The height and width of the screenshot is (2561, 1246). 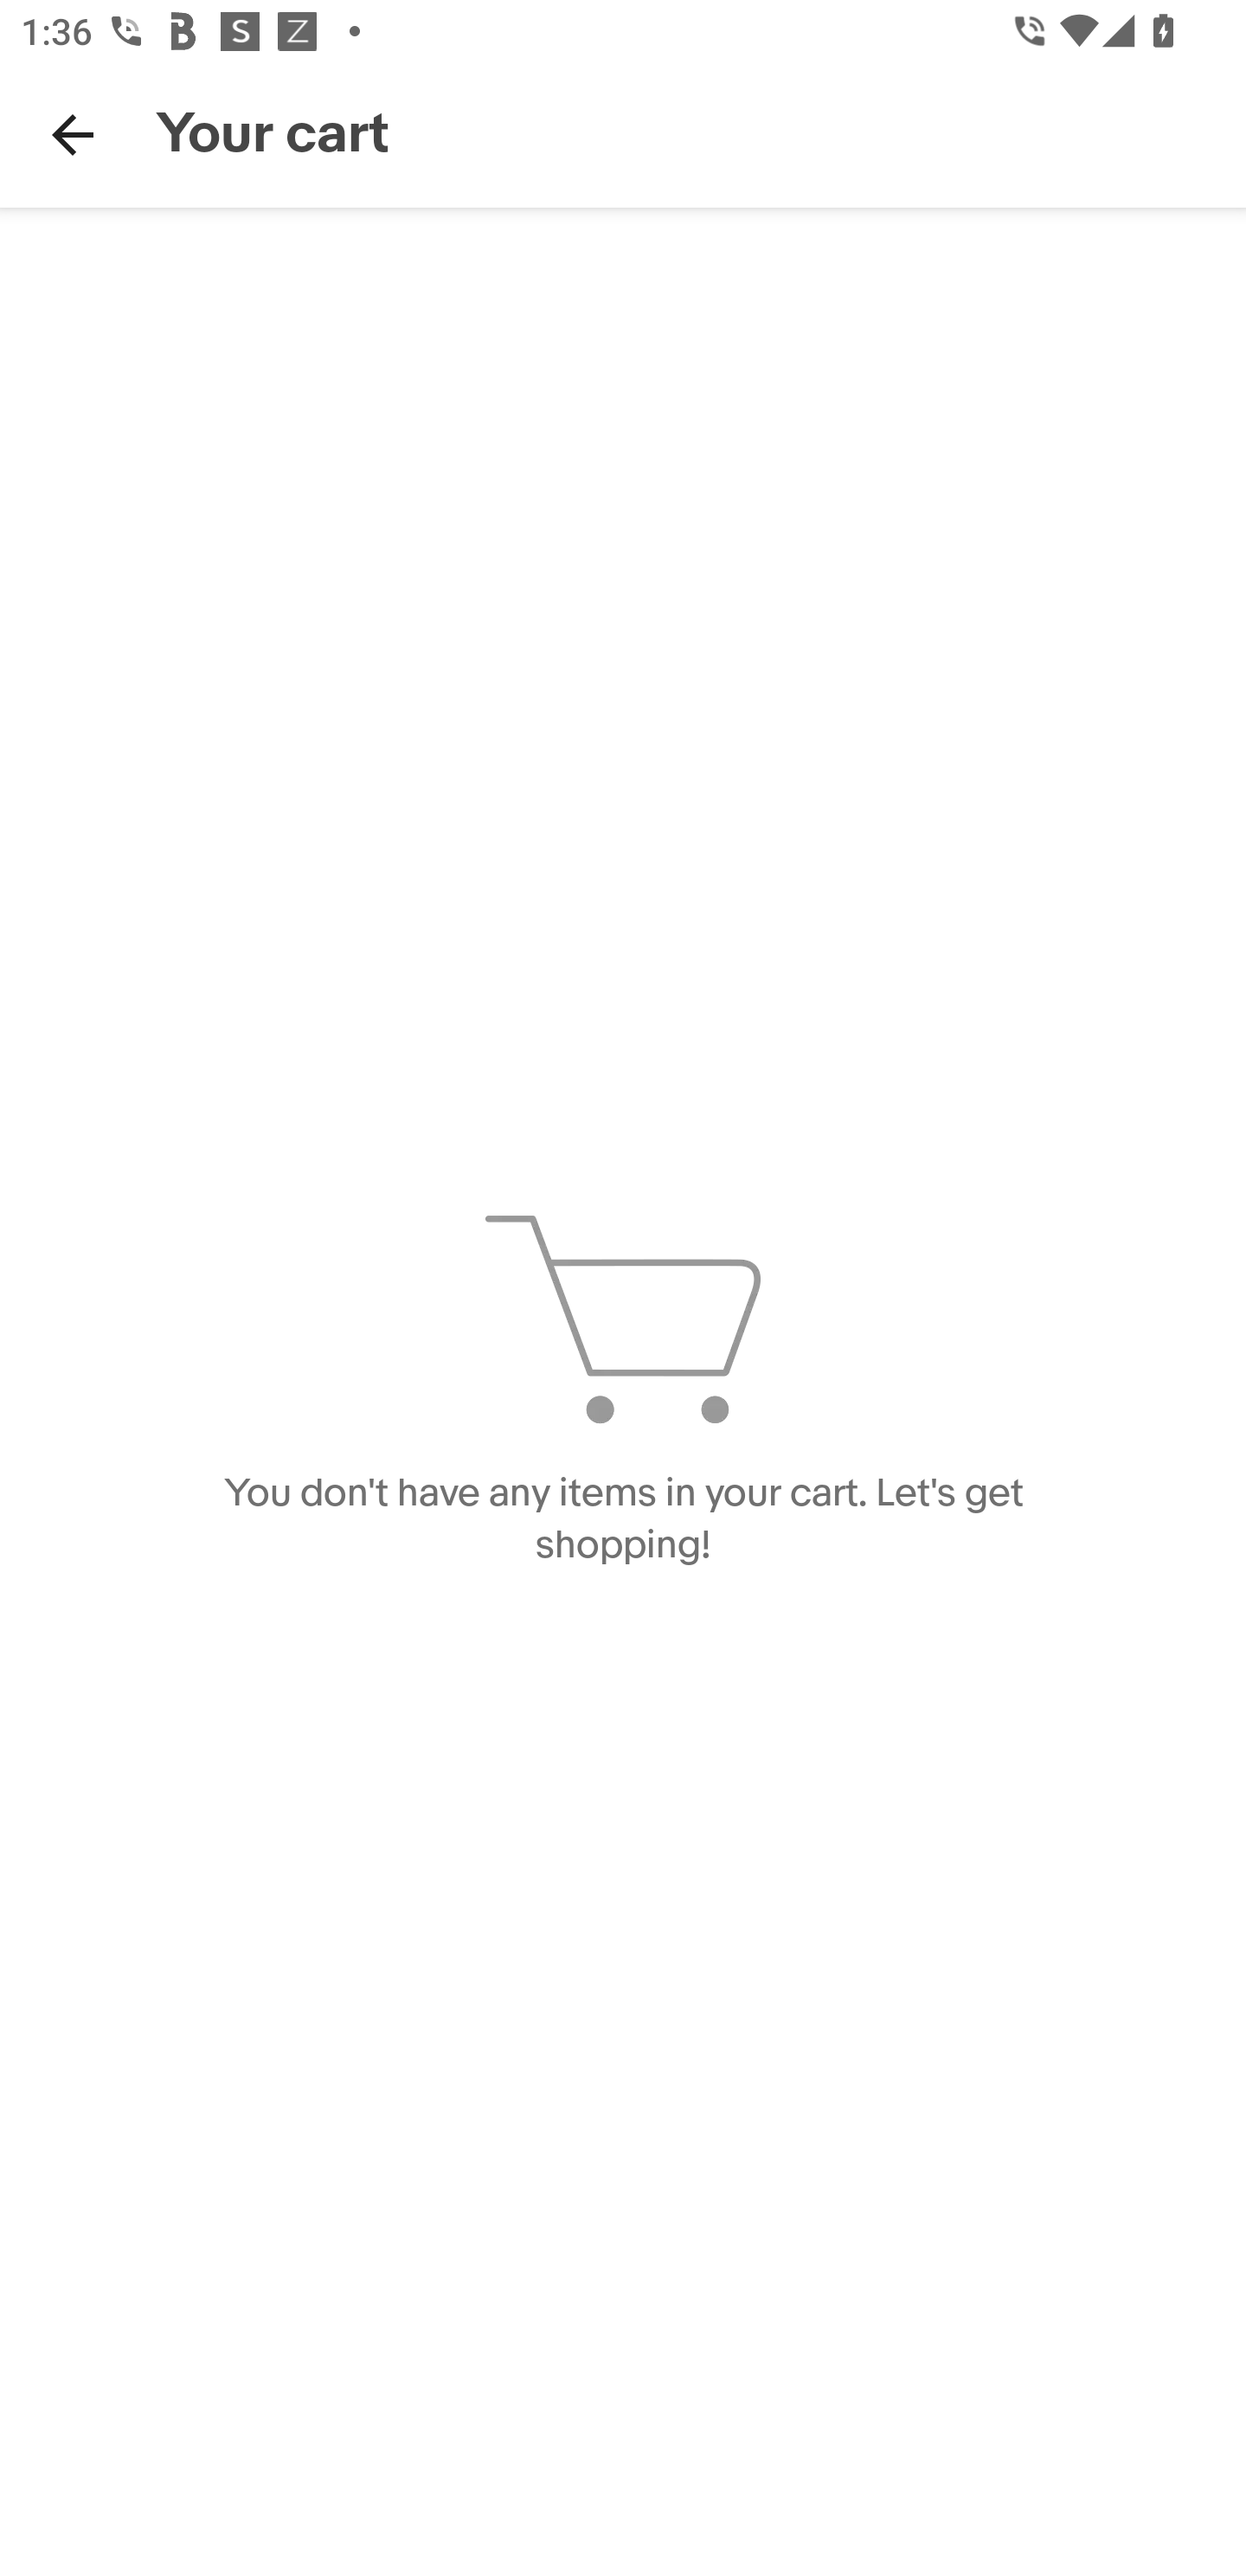 I want to click on Navigate up, so click(x=73, y=134).